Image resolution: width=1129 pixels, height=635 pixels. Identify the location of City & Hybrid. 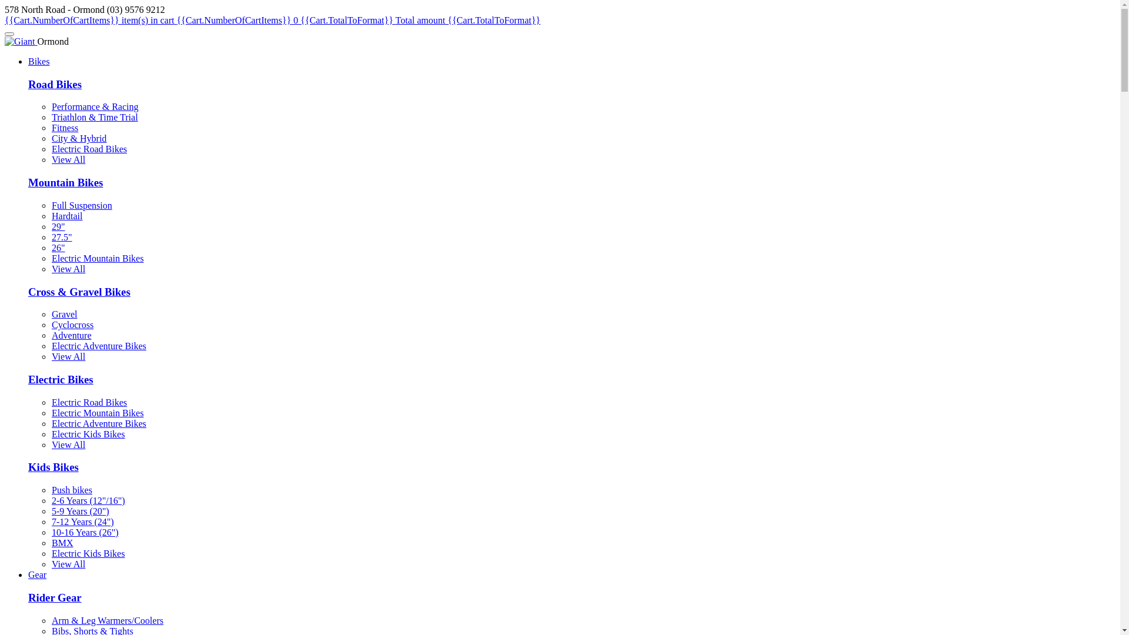
(79, 139).